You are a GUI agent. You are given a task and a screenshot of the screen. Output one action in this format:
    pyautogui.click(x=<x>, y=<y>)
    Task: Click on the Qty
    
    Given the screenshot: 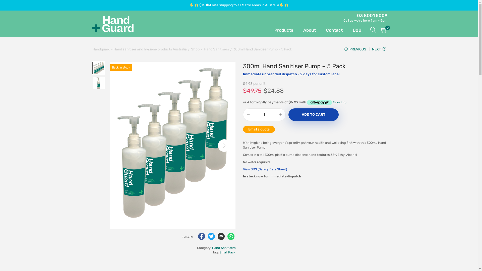 What is the action you would take?
    pyautogui.click(x=264, y=115)
    